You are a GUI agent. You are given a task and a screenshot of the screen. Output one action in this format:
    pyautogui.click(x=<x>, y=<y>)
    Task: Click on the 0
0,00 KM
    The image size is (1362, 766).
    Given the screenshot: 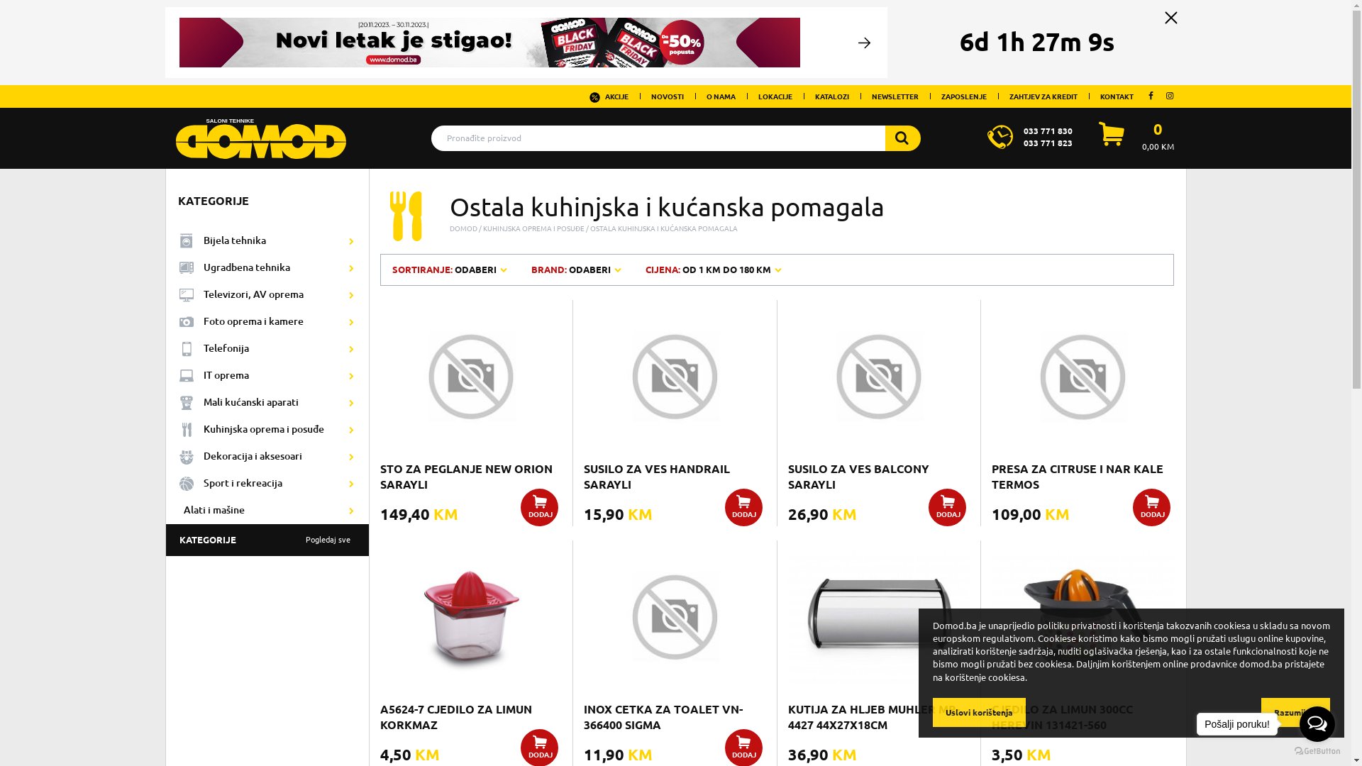 What is the action you would take?
    pyautogui.click(x=1158, y=136)
    